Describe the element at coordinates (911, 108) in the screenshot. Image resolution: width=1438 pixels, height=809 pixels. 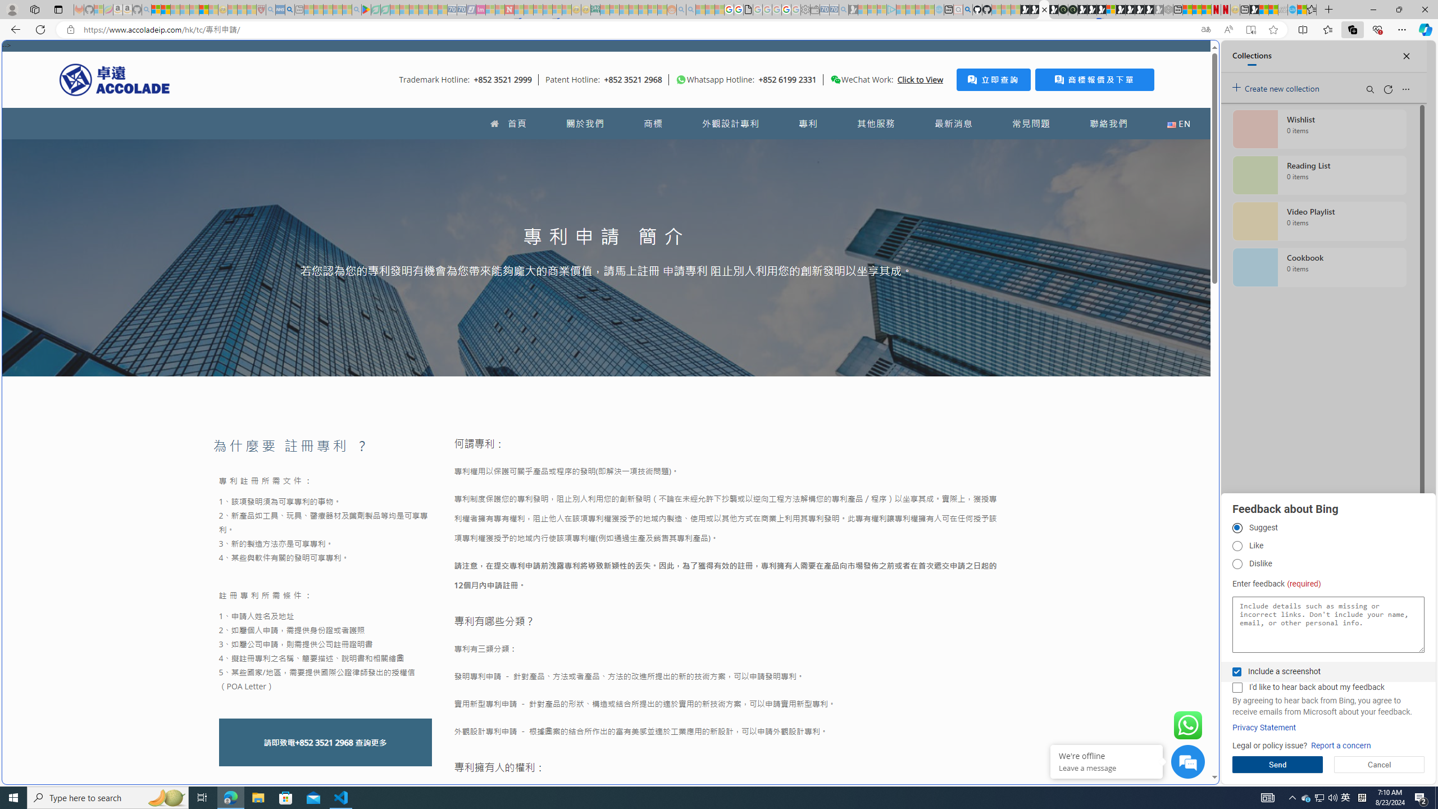
I see `Search or enter web address` at that location.